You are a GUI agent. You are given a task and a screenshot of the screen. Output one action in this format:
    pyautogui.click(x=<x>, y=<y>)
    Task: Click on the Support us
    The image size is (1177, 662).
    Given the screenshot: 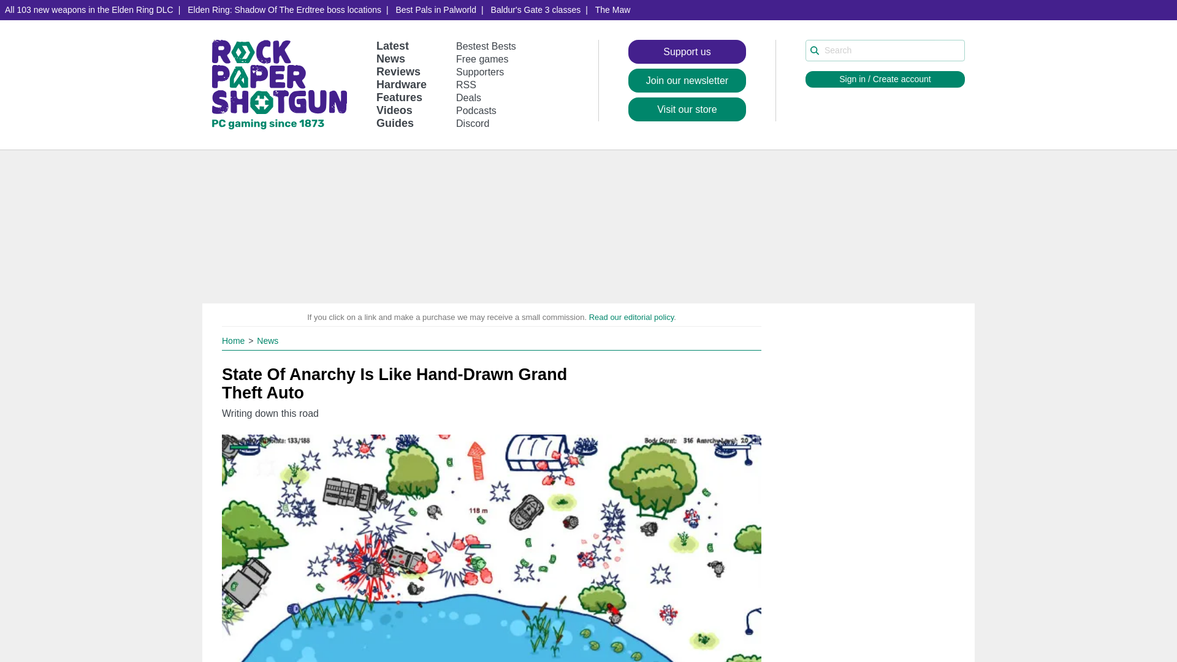 What is the action you would take?
    pyautogui.click(x=687, y=51)
    